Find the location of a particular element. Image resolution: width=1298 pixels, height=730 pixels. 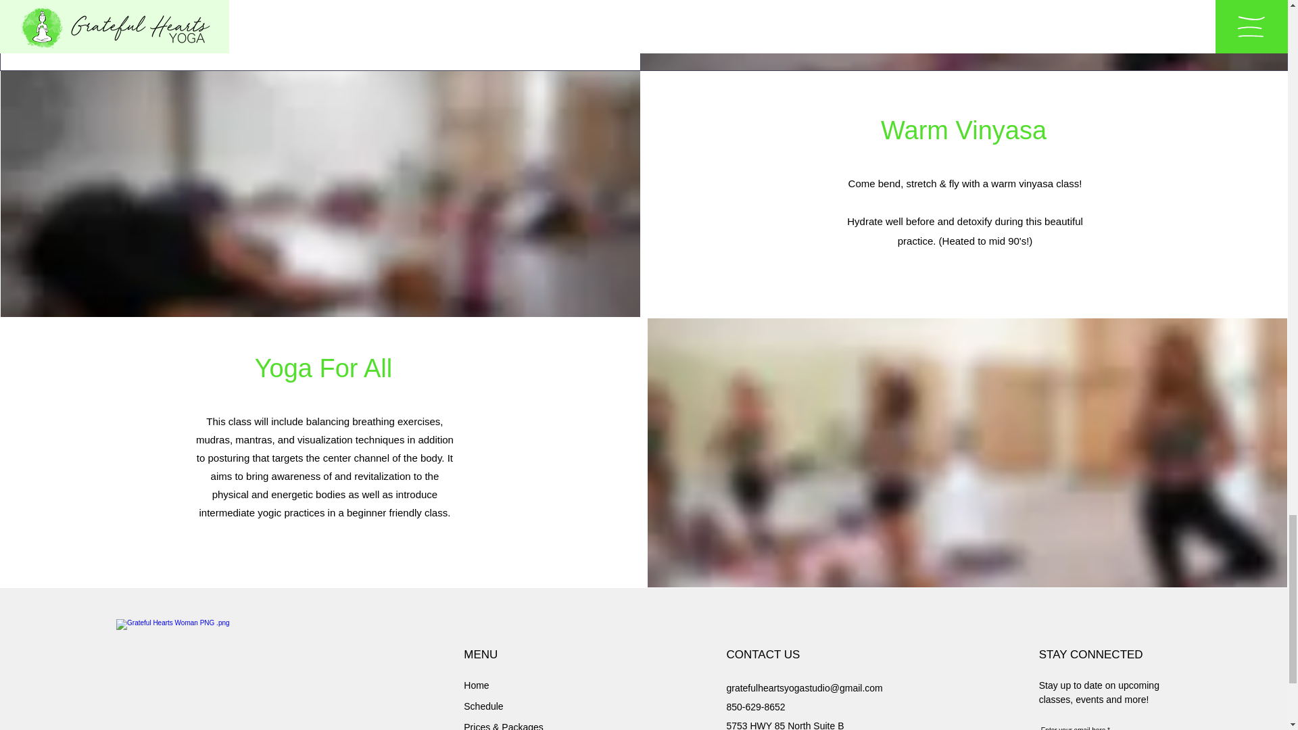

Schedule is located at coordinates (483, 706).